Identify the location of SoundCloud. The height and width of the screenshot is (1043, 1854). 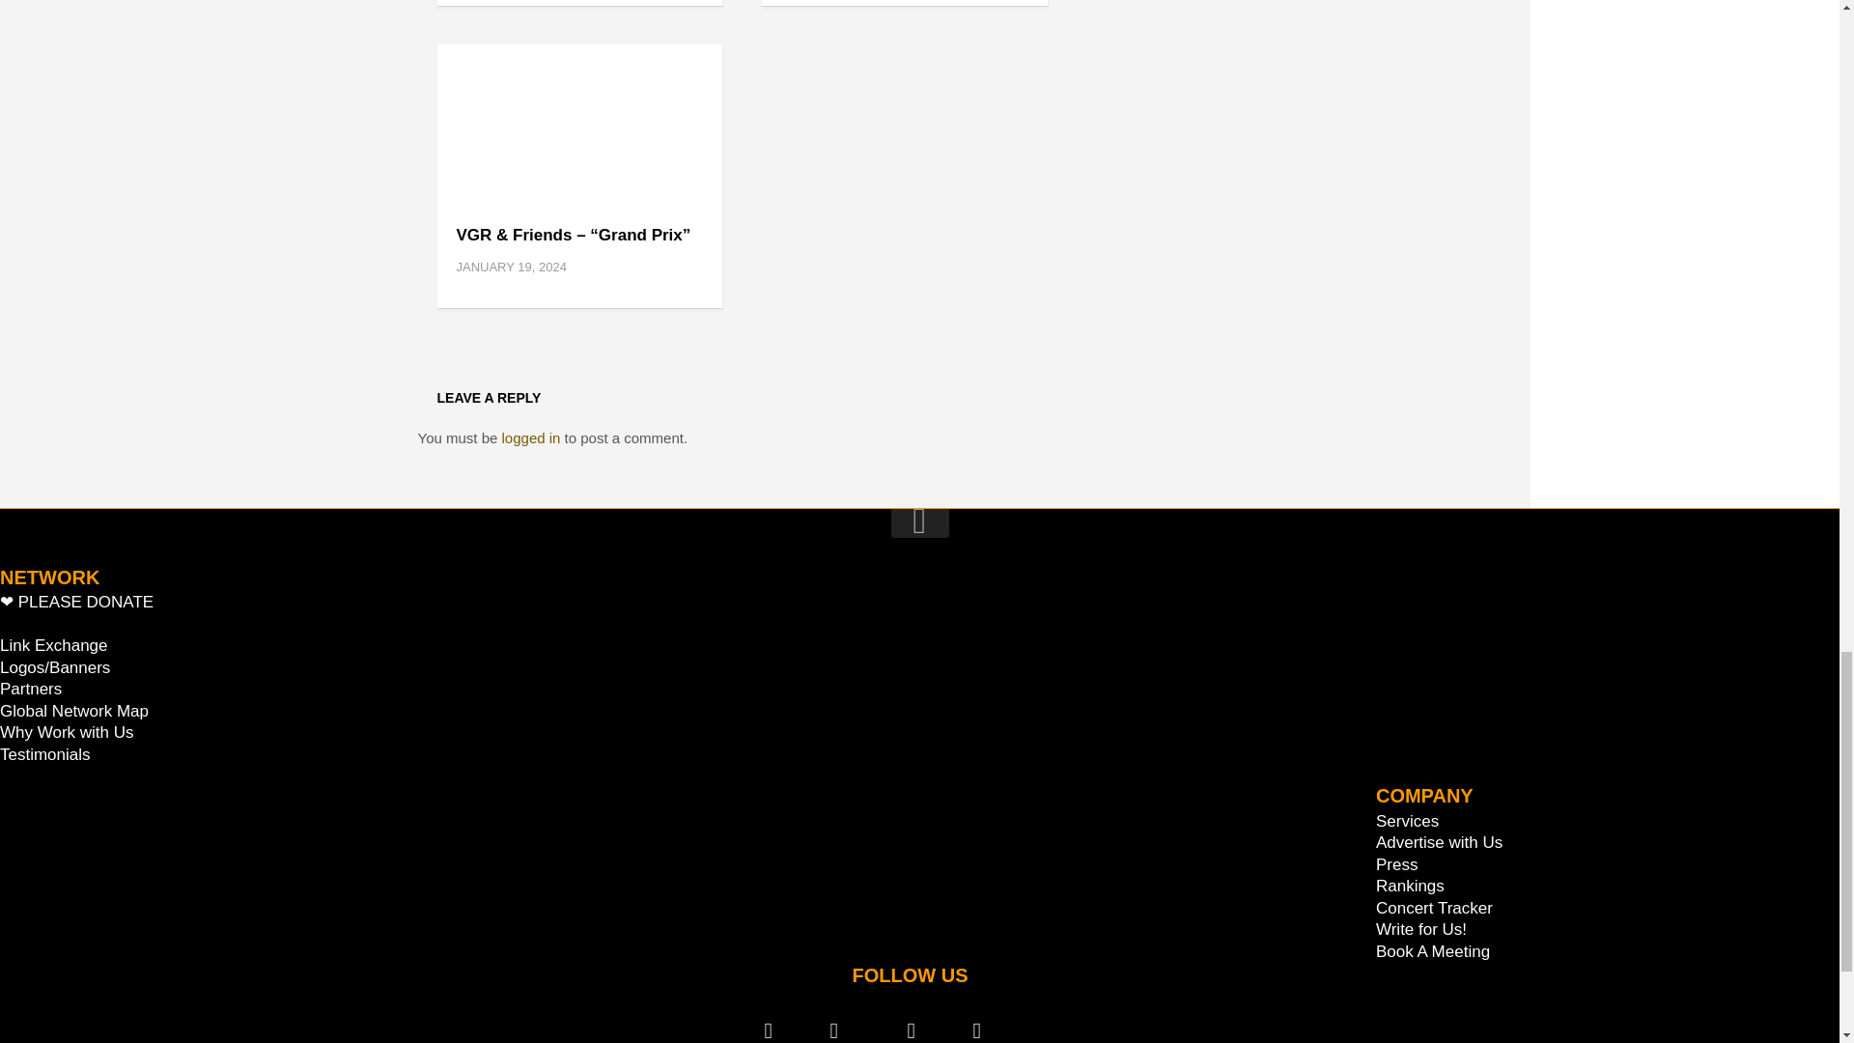
(848, 1022).